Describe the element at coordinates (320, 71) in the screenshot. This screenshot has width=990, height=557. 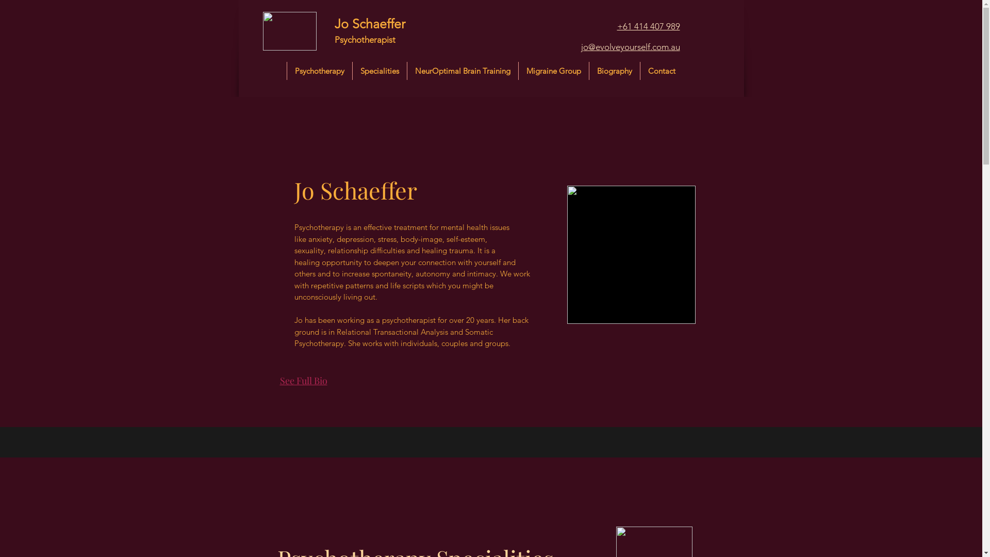
I see `Psychotherapy` at that location.